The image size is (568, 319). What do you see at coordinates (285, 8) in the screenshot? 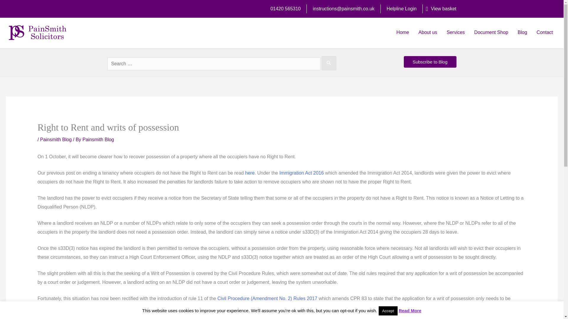
I see `01420 565310` at bounding box center [285, 8].